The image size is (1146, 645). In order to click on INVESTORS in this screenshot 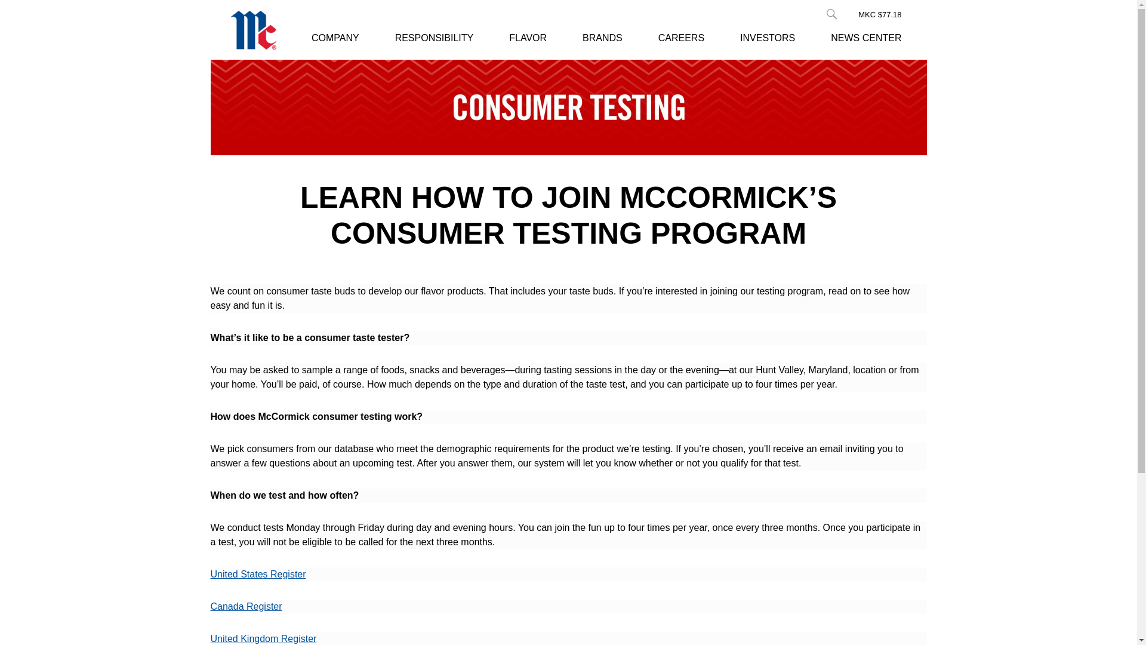, I will do `click(768, 38)`.